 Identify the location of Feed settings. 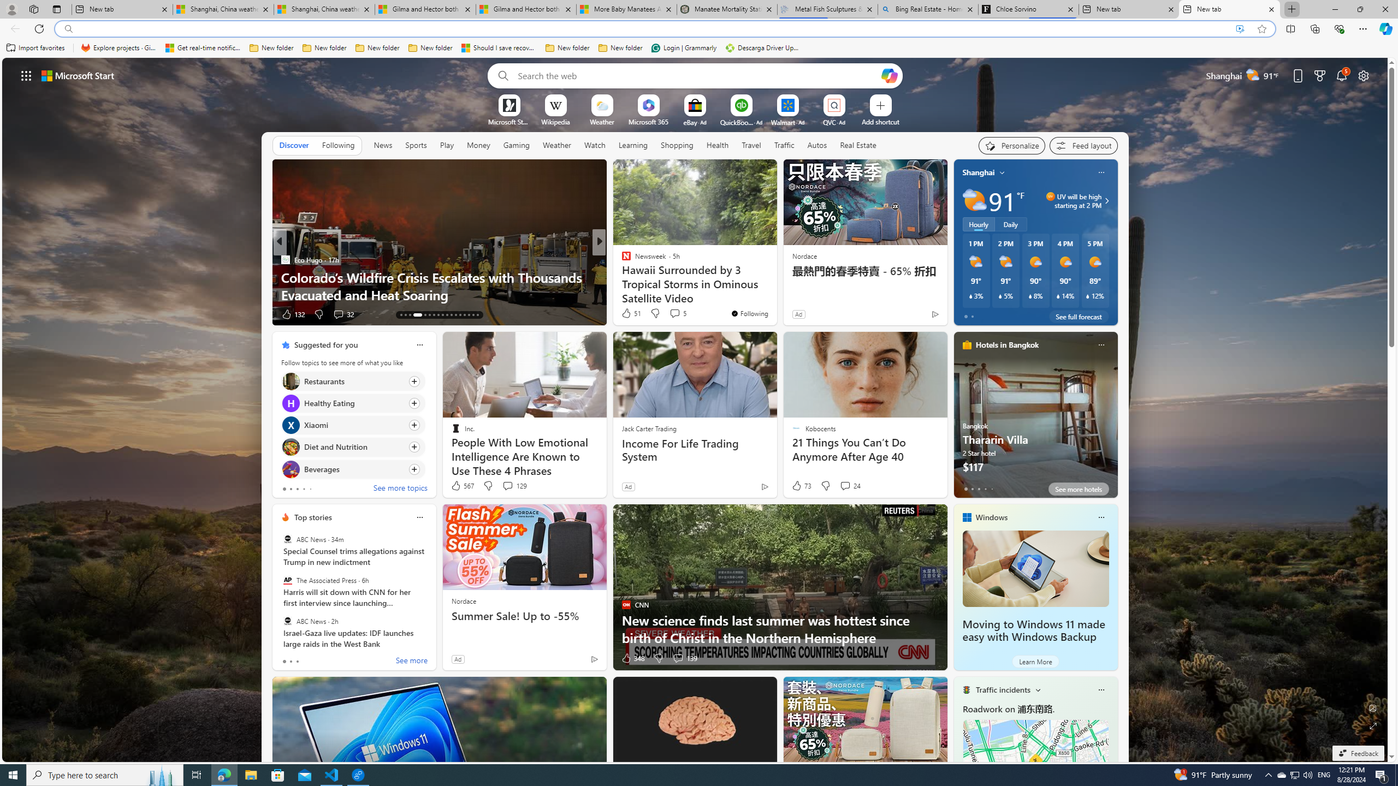
(1083, 145).